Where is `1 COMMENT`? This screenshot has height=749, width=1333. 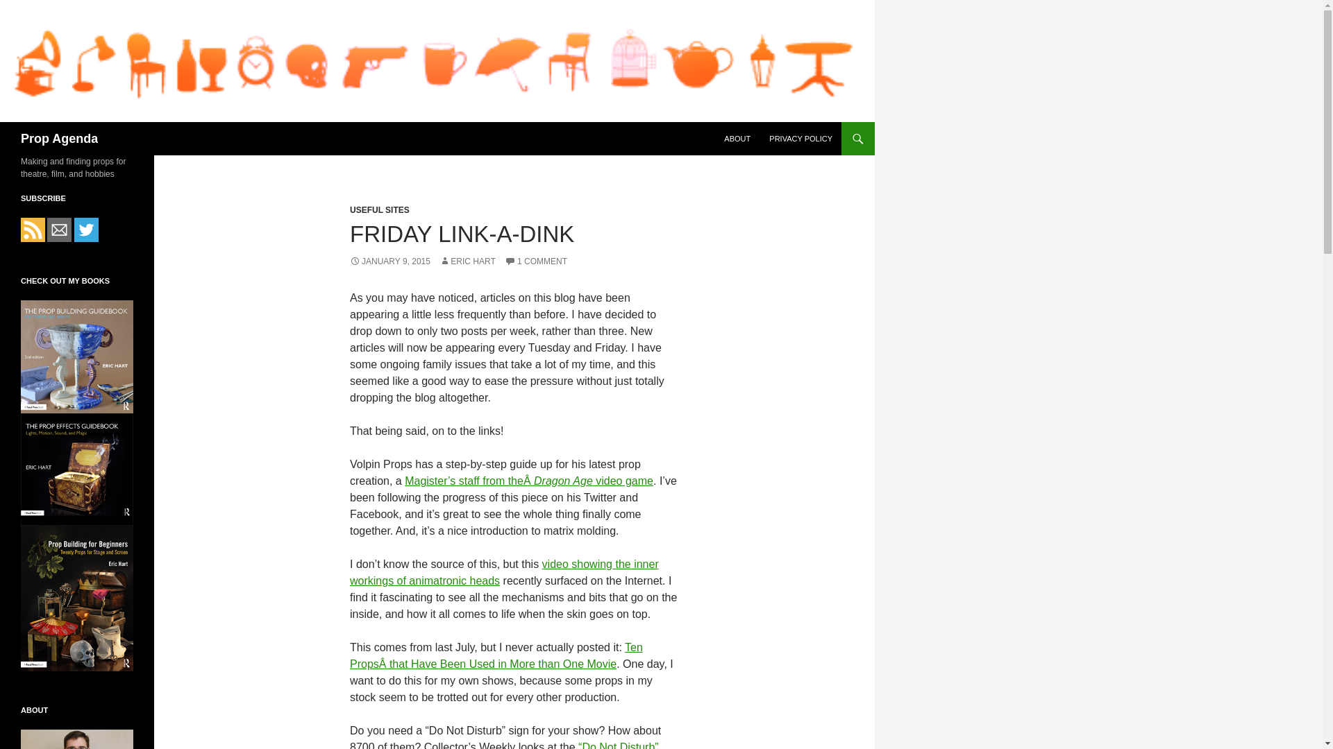 1 COMMENT is located at coordinates (536, 261).